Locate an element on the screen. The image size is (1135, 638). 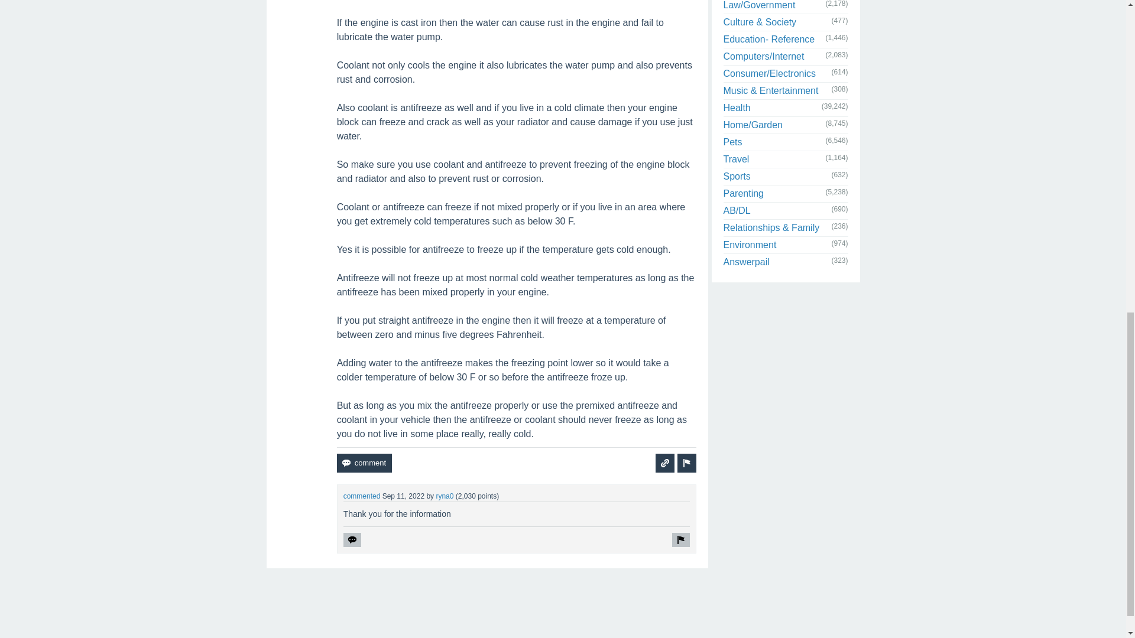
ryna0 is located at coordinates (445, 496).